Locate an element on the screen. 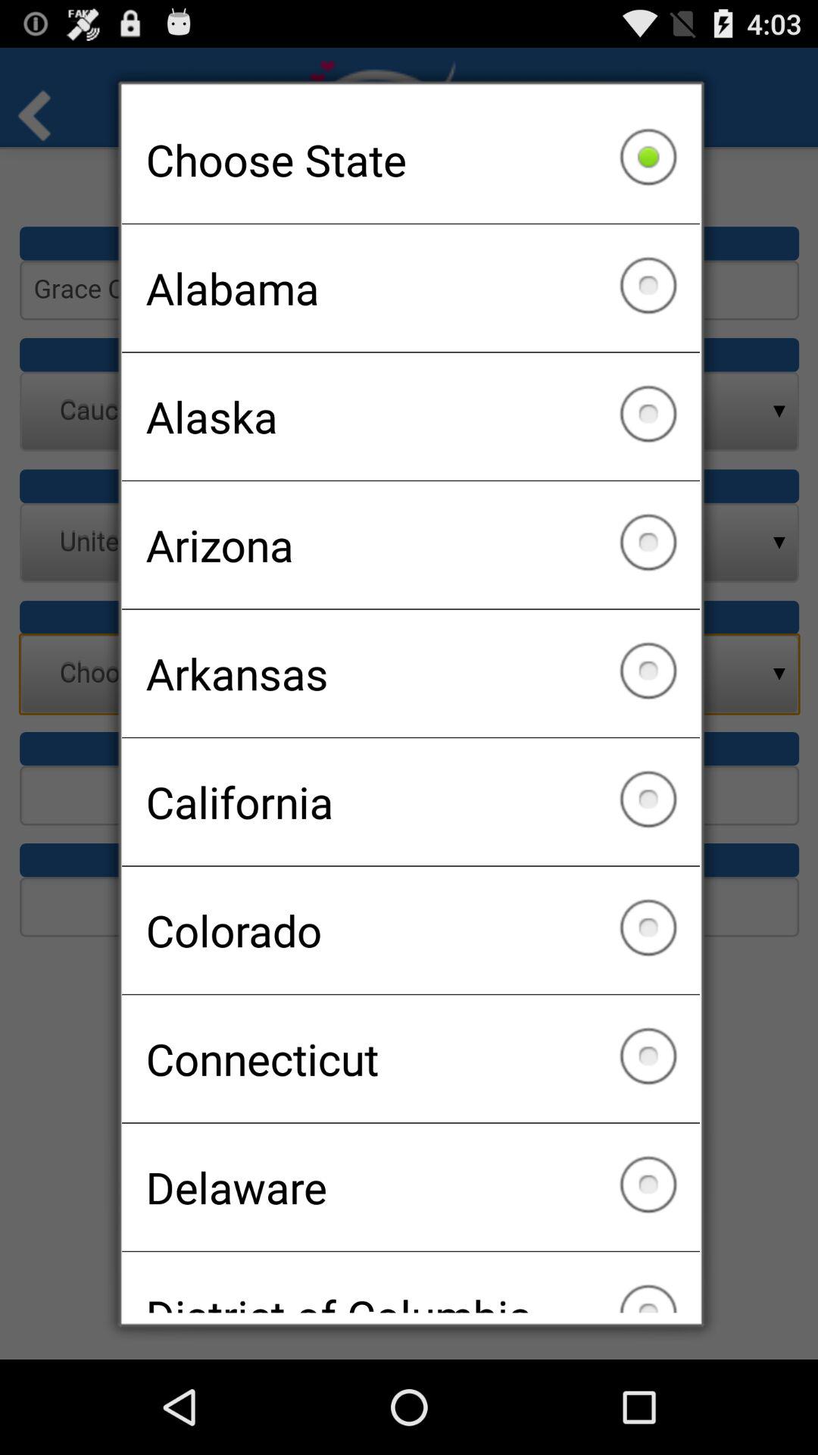 The width and height of the screenshot is (818, 1455). choose item above arizona is located at coordinates (411, 416).